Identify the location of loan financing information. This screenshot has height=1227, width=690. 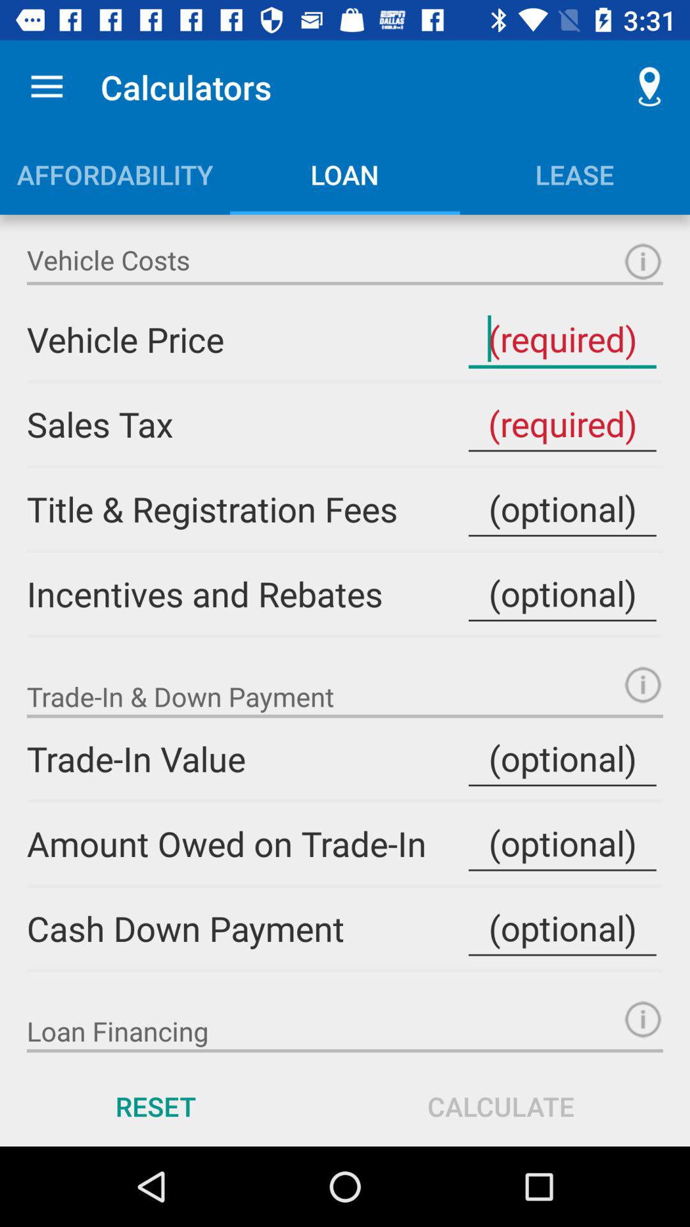
(643, 1019).